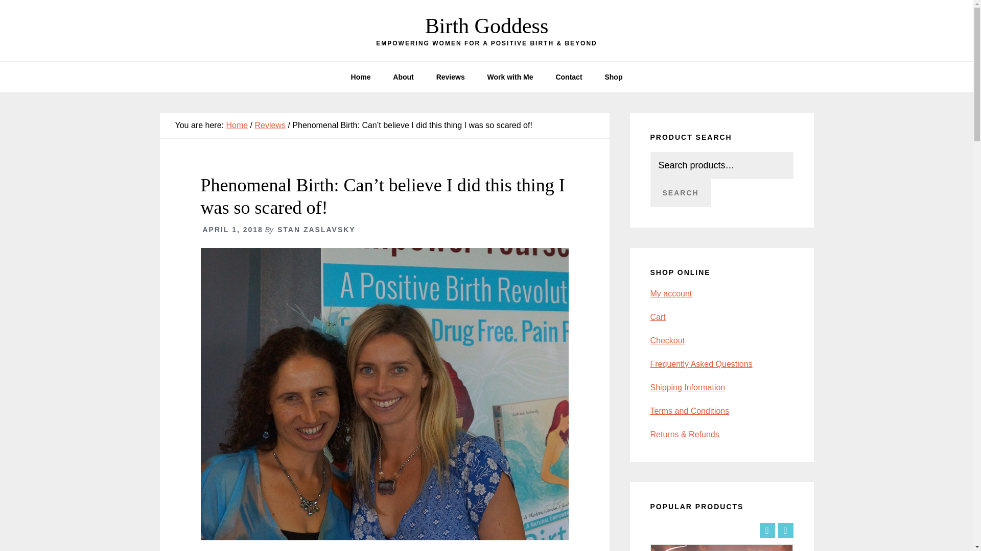 This screenshot has width=981, height=551. Describe the element at coordinates (361, 77) in the screenshot. I see `Home` at that location.